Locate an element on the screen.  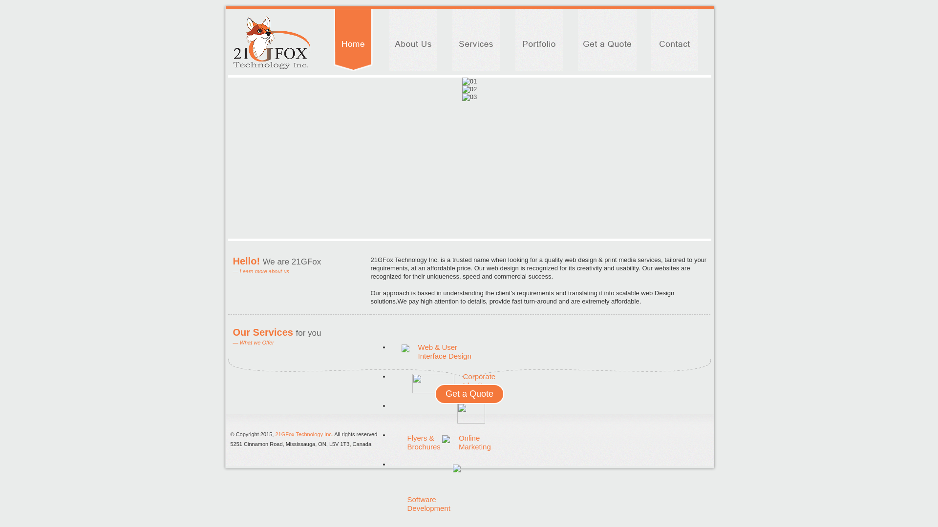
What we Offer is located at coordinates (257, 343).